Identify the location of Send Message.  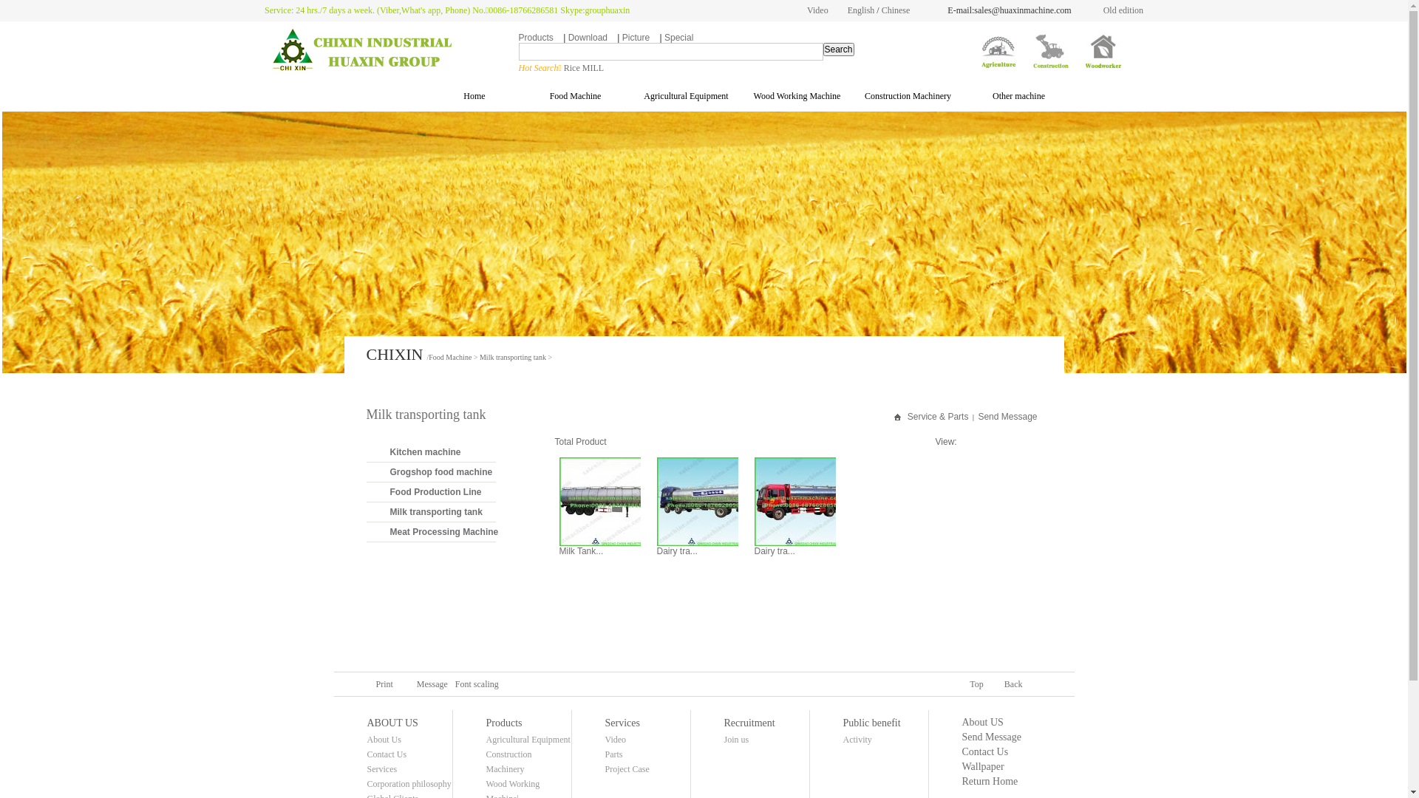
(1007, 417).